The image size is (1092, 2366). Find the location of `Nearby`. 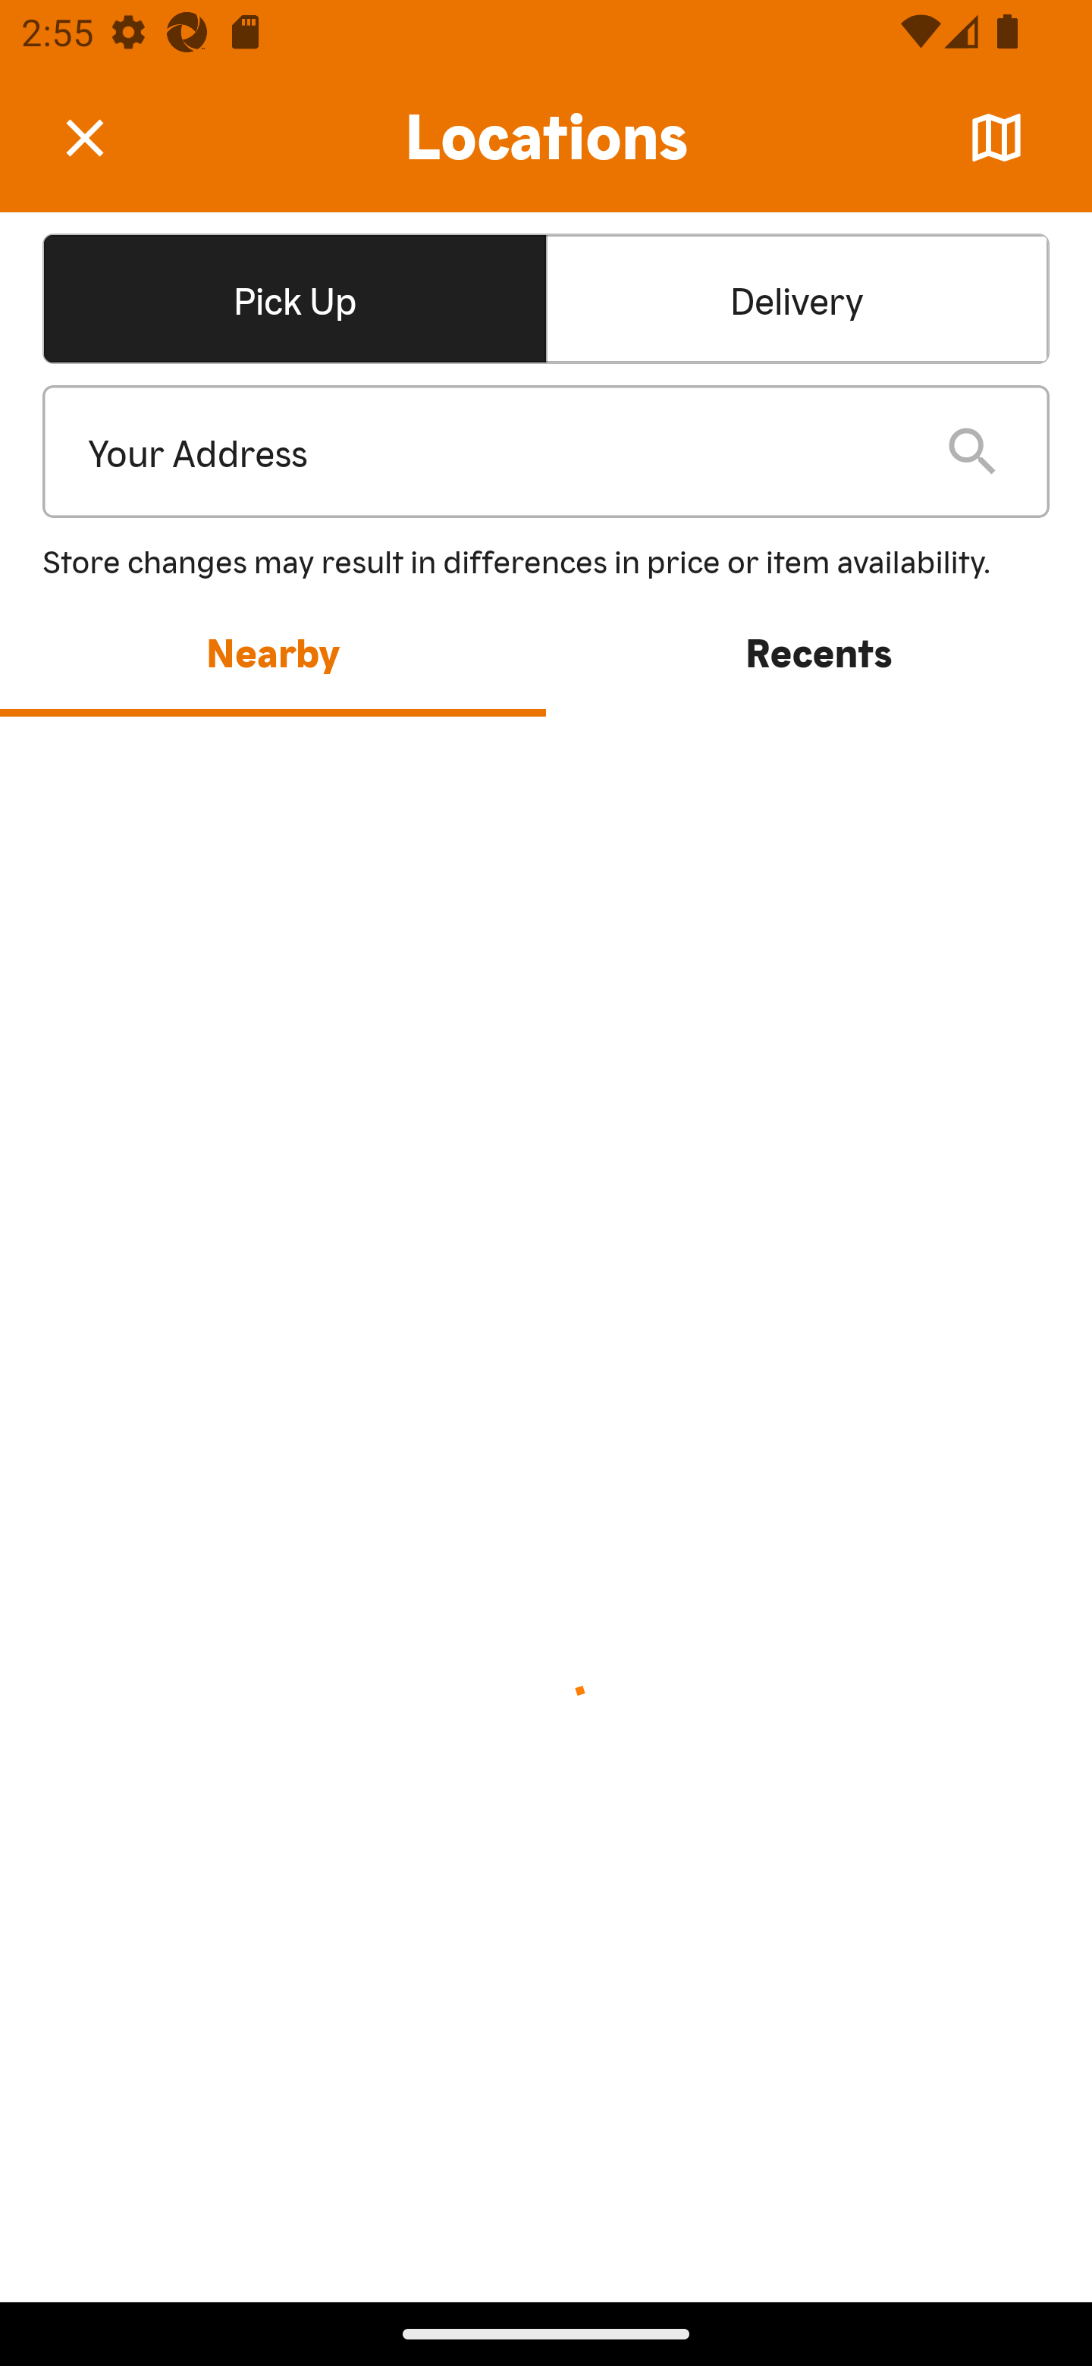

Nearby is located at coordinates (273, 651).